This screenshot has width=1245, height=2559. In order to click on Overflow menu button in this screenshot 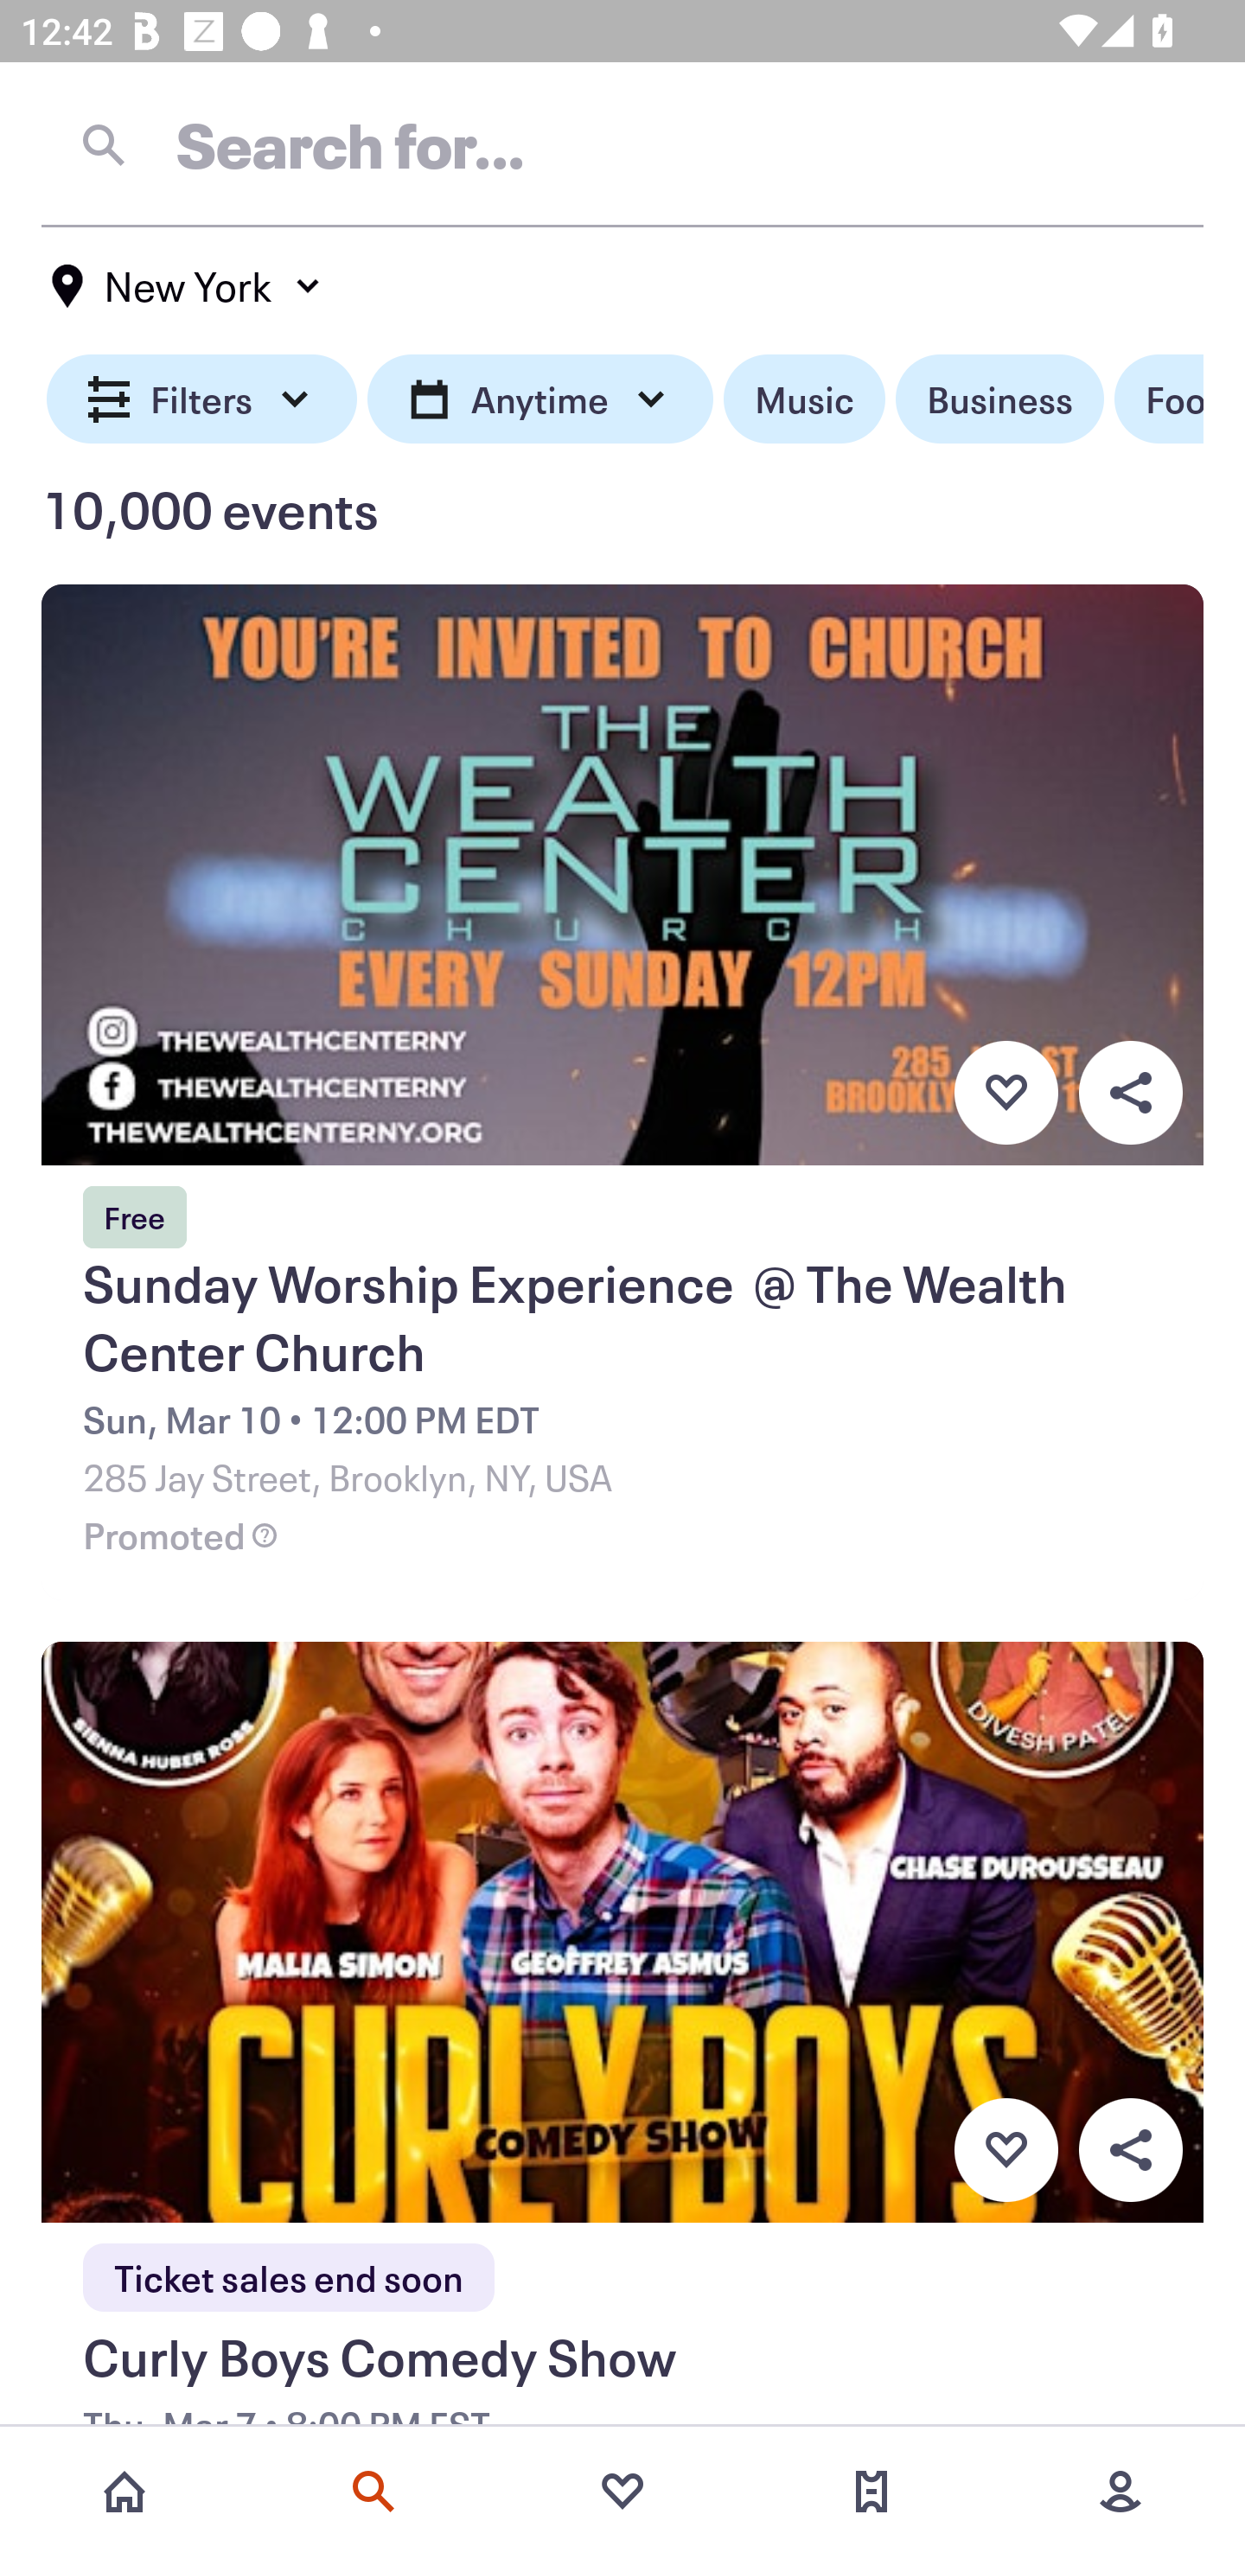, I will do `click(1130, 2151)`.